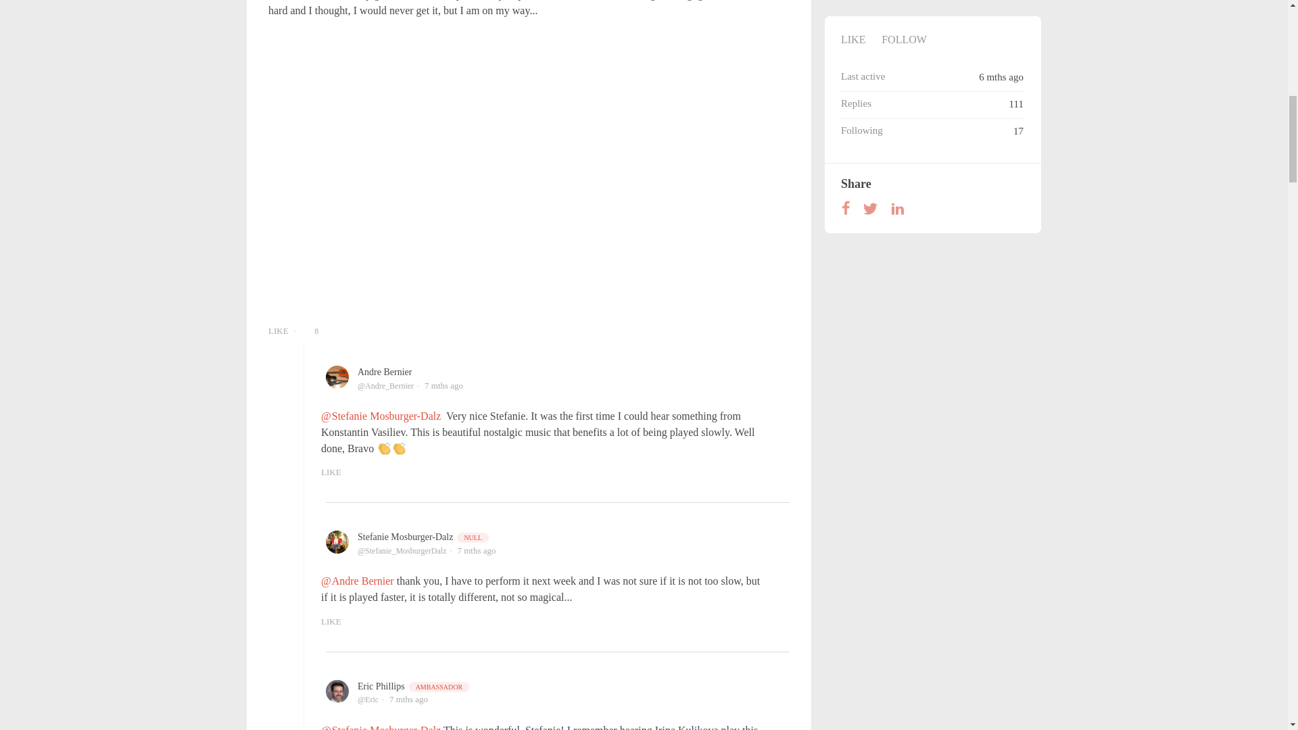  Describe the element at coordinates (424, 537) in the screenshot. I see `Stefanie Mosburger-DalzNULL` at that location.